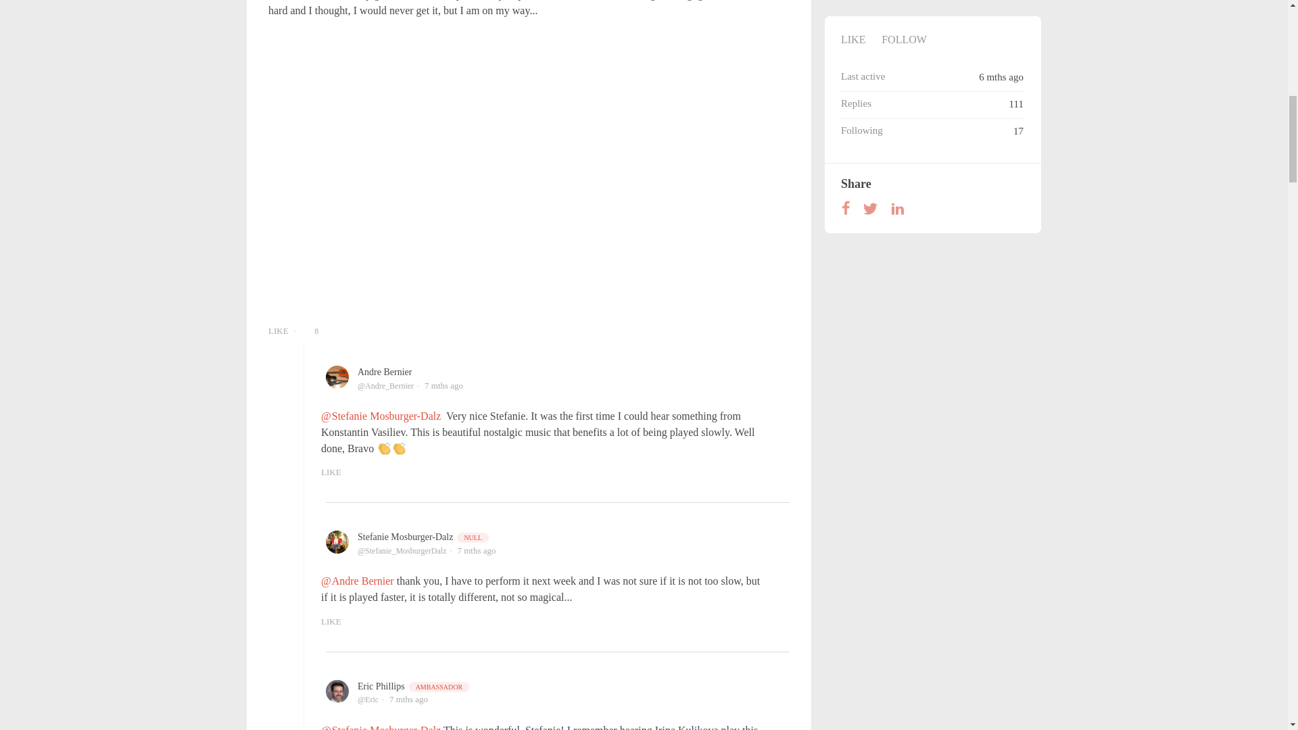  Describe the element at coordinates (424, 537) in the screenshot. I see `Stefanie Mosburger-DalzNULL` at that location.